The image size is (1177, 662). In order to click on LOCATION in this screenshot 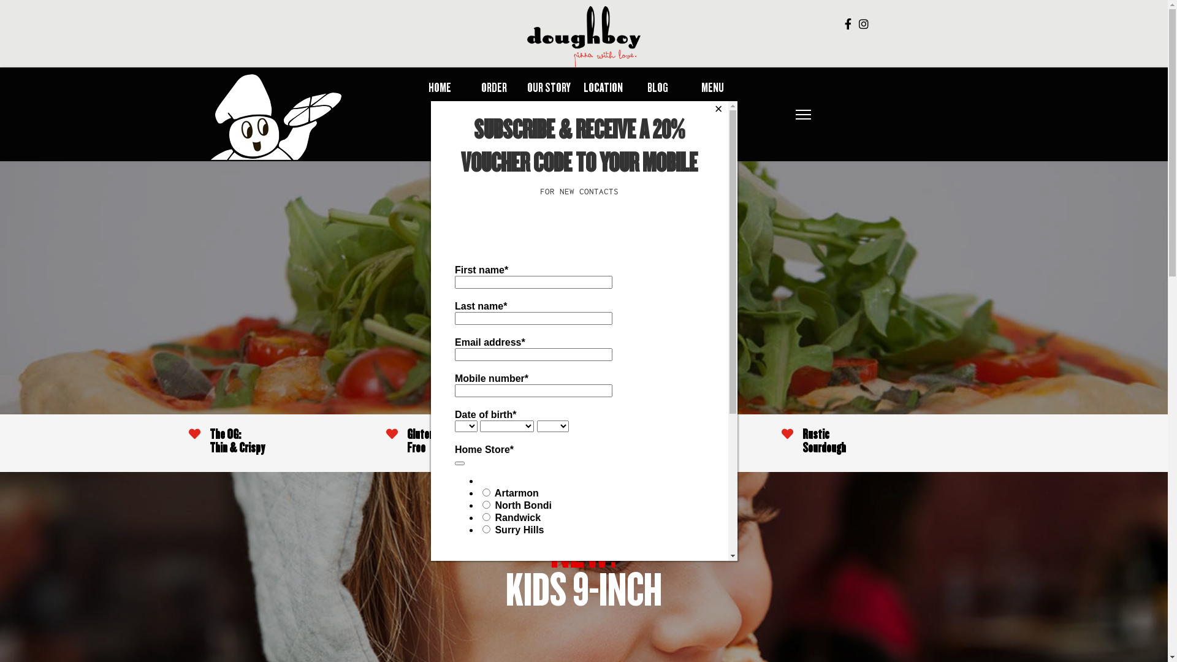, I will do `click(603, 89)`.